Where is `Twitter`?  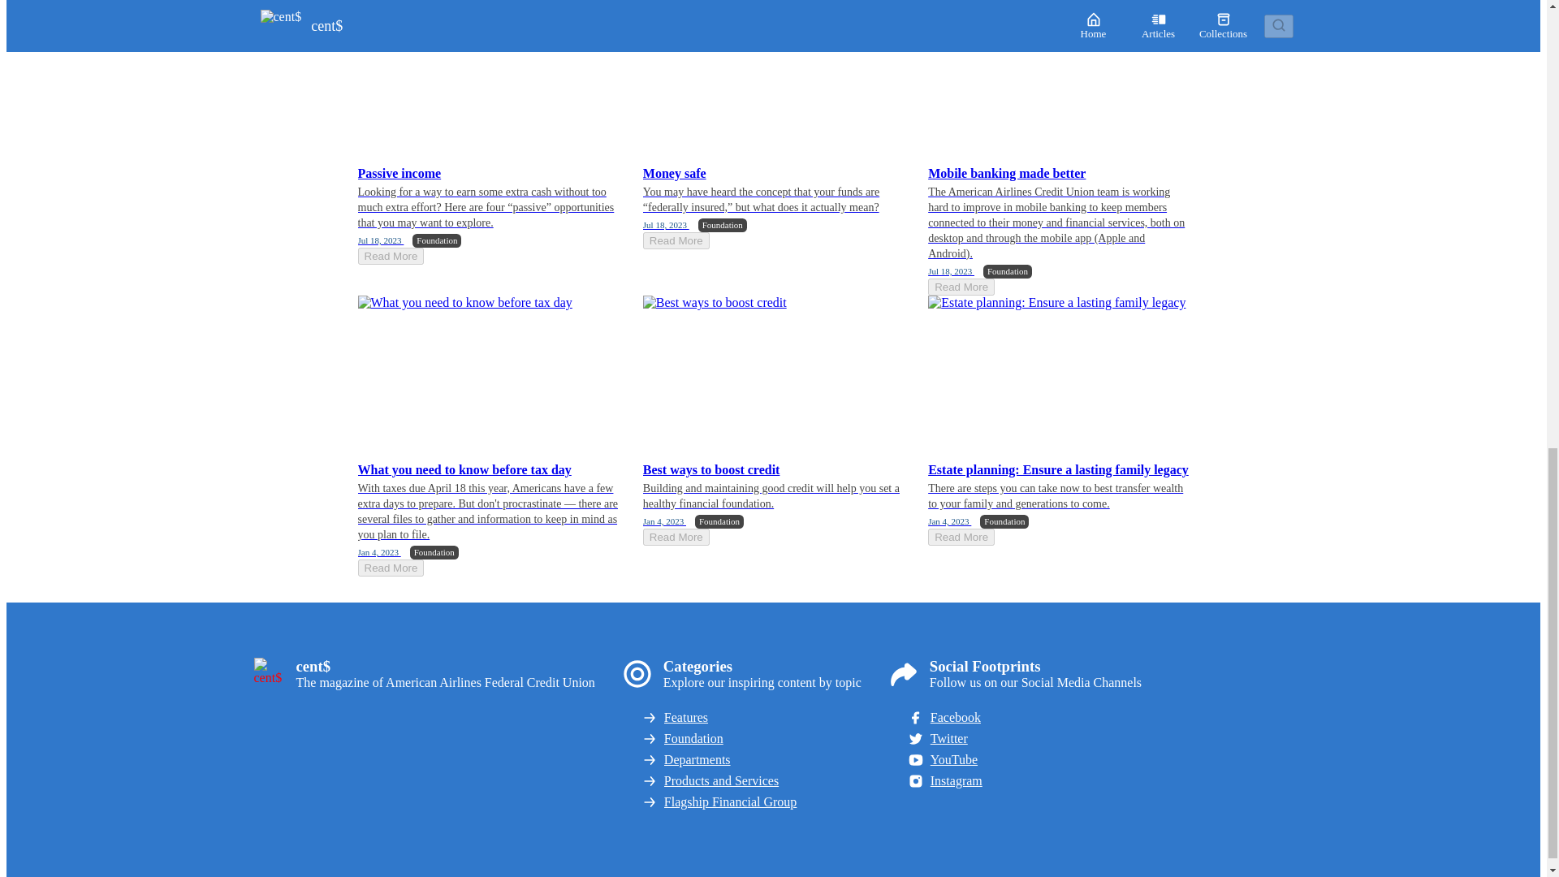 Twitter is located at coordinates (1024, 739).